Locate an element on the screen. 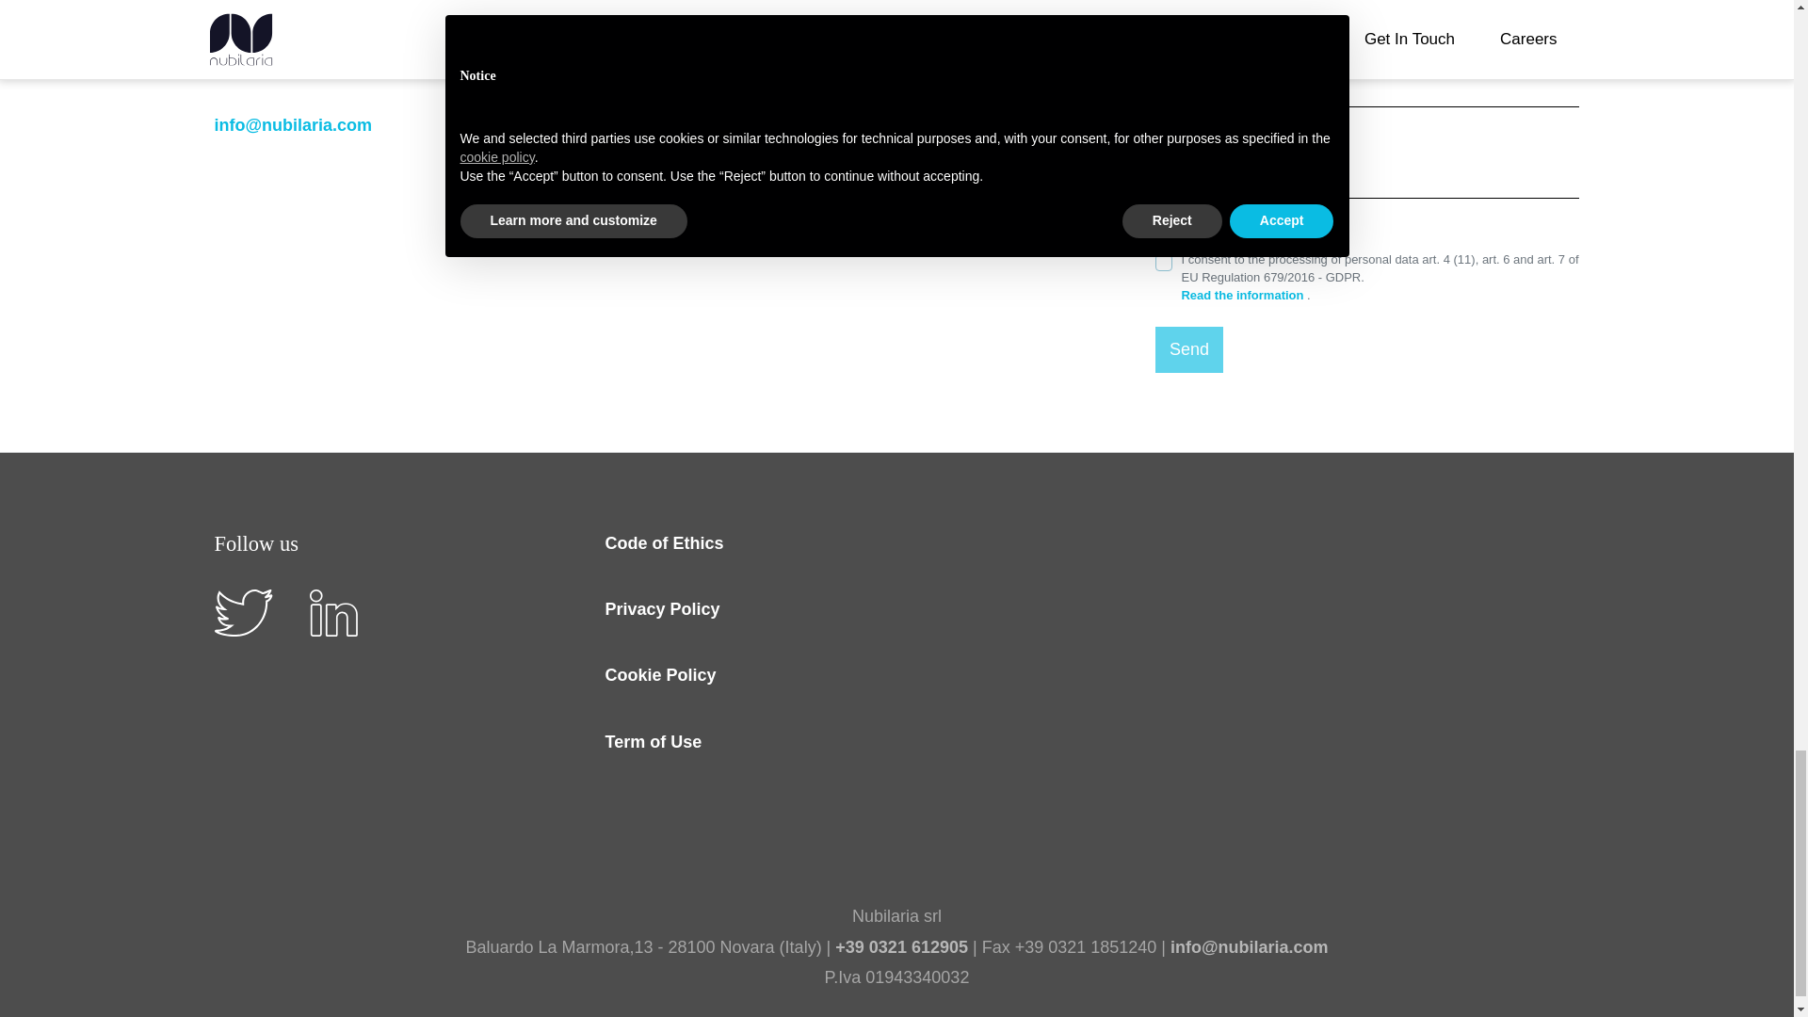  Read the information is located at coordinates (1243, 294).